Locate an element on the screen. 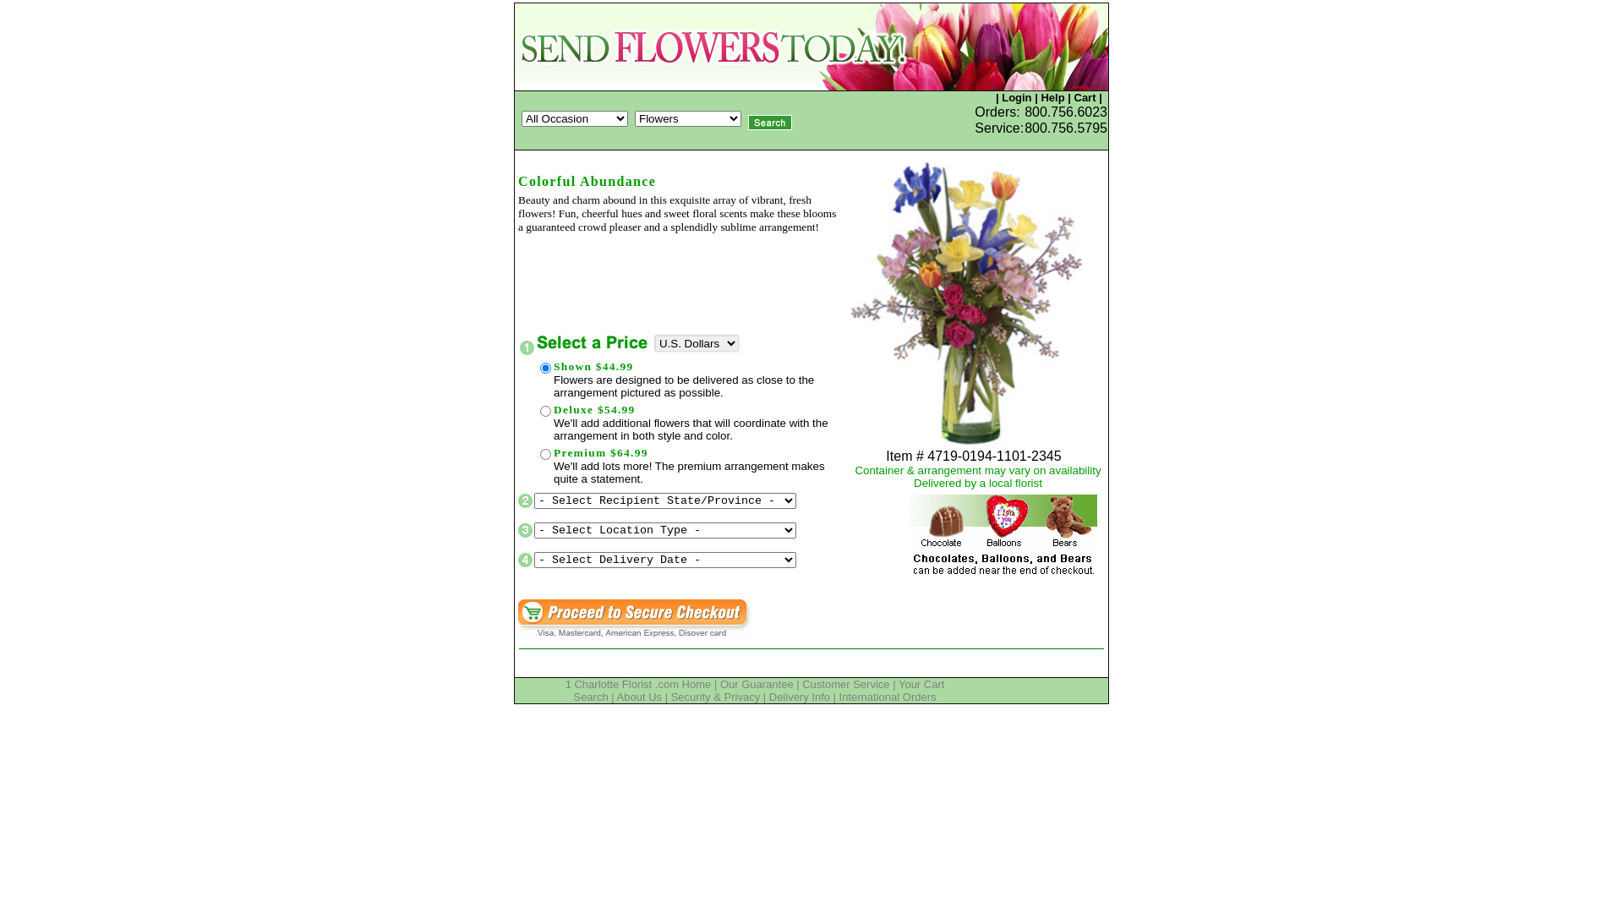 The image size is (1623, 913). Search is located at coordinates (590, 697).